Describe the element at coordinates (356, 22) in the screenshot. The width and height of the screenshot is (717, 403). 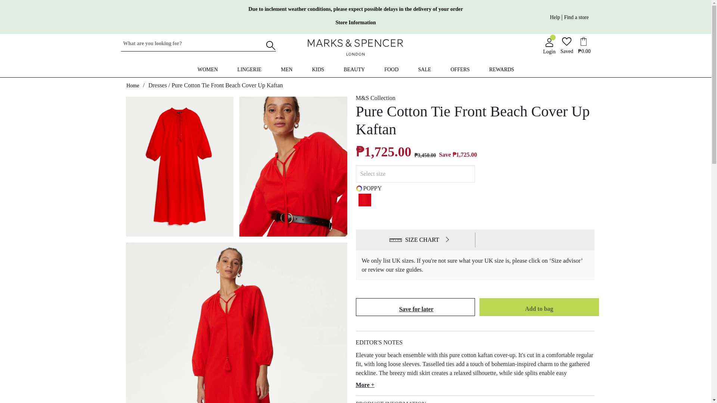
I see `Find a store` at that location.